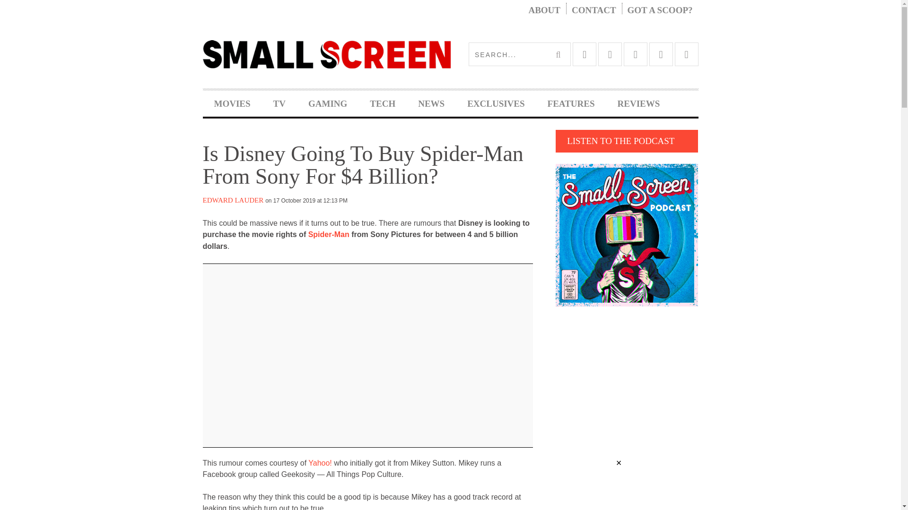 Image resolution: width=908 pixels, height=510 pixels. What do you see at coordinates (233, 200) in the screenshot?
I see `Posts by Edward Lauder` at bounding box center [233, 200].